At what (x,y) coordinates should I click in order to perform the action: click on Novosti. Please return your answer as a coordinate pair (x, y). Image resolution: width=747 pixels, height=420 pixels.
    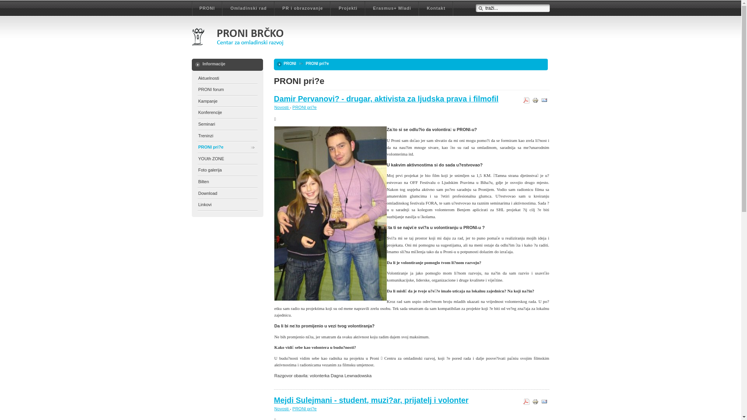
    Looking at the image, I should click on (282, 409).